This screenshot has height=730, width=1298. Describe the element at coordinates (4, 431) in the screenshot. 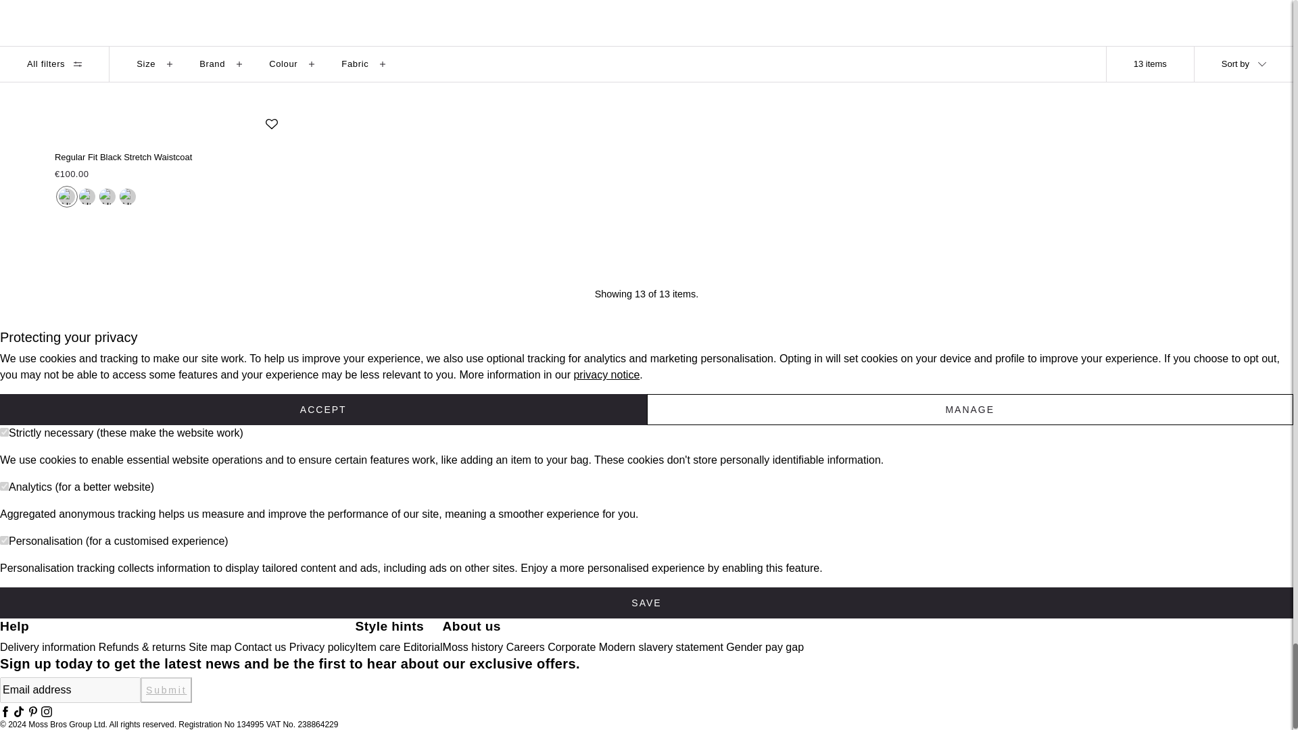

I see `on` at that location.